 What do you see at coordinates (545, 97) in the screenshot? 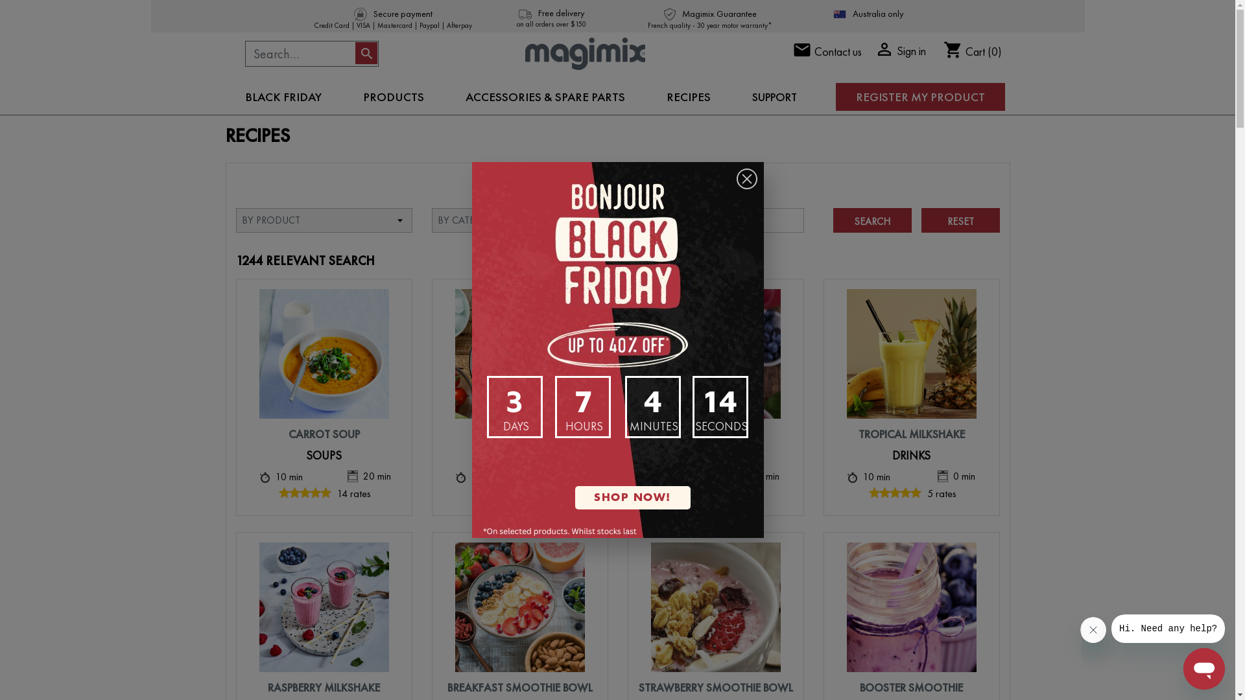
I see `ACCESSORIES & SPARE PARTS` at bounding box center [545, 97].